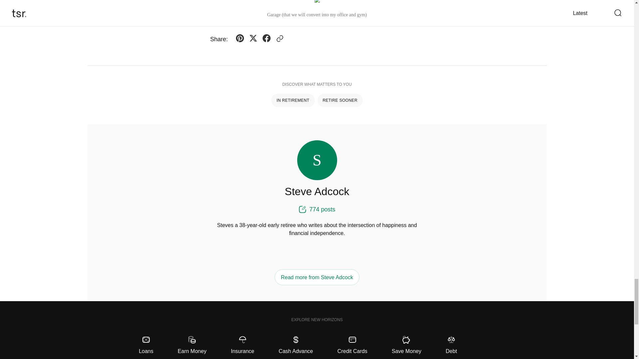 The image size is (639, 359). What do you see at coordinates (317, 191) in the screenshot?
I see `Steve Adcock` at bounding box center [317, 191].